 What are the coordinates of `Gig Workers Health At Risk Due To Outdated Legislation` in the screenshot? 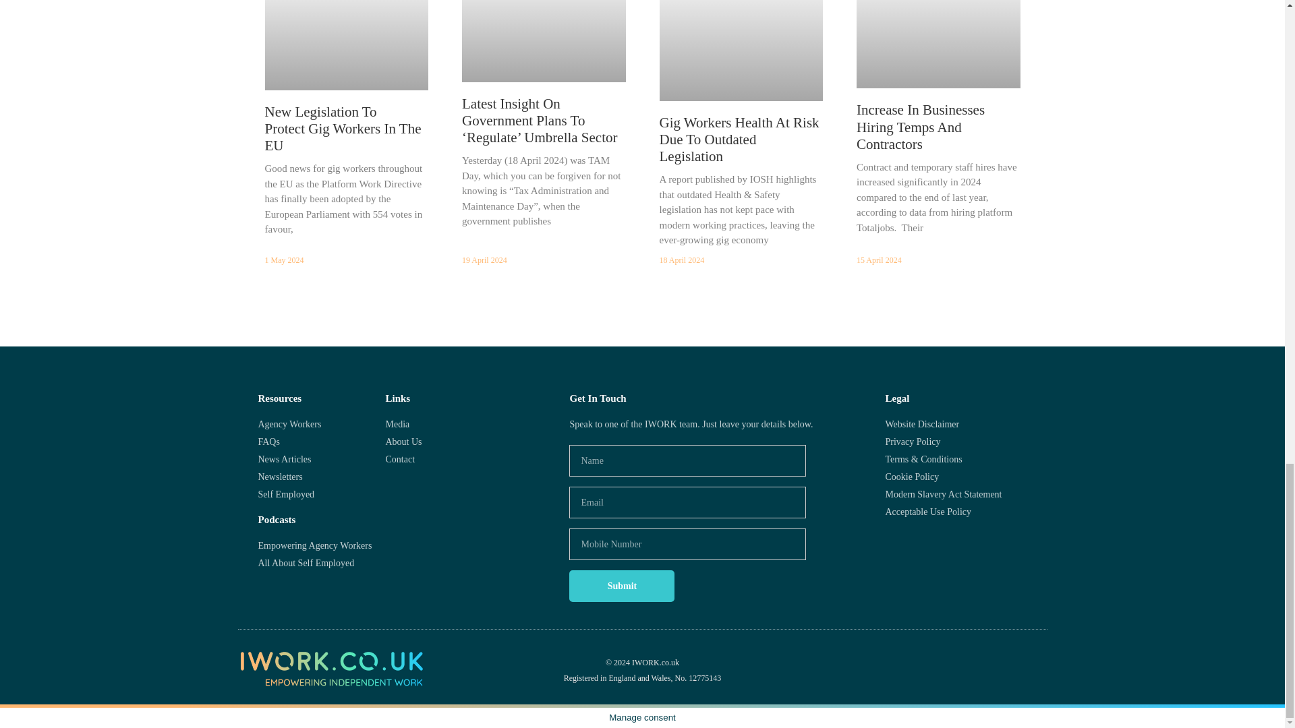 It's located at (739, 139).